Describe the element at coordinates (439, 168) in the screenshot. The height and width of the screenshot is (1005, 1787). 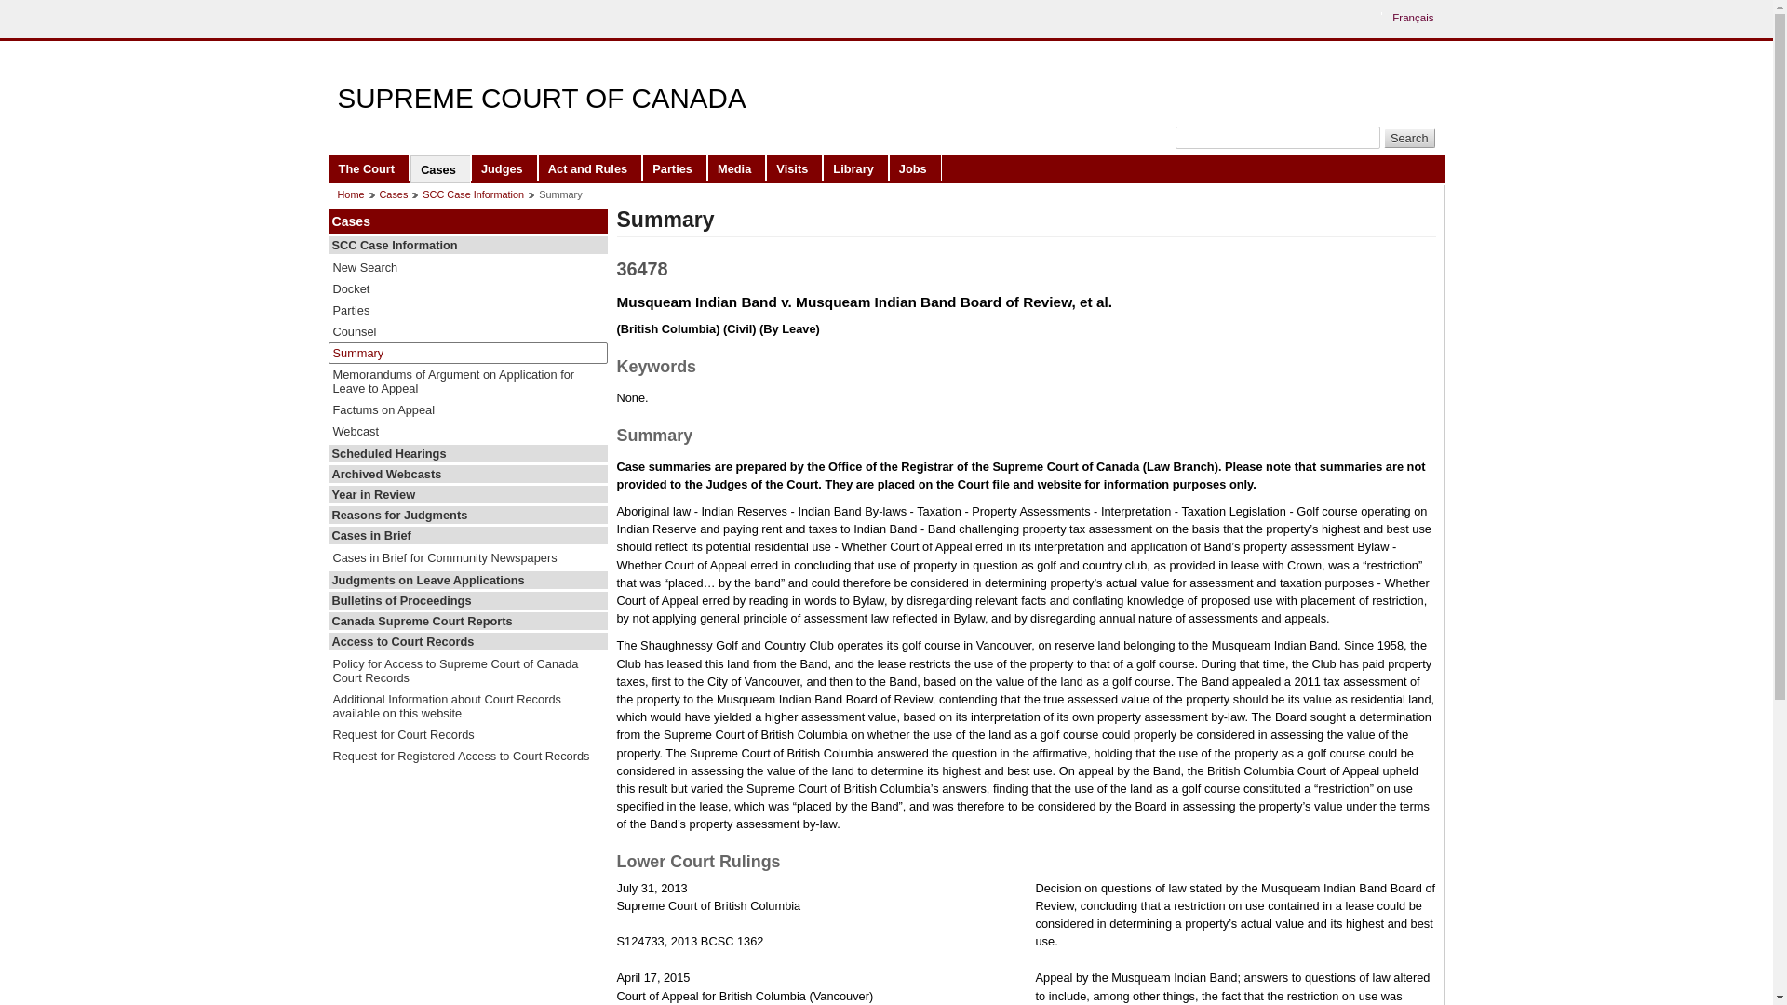
I see `Cases` at that location.